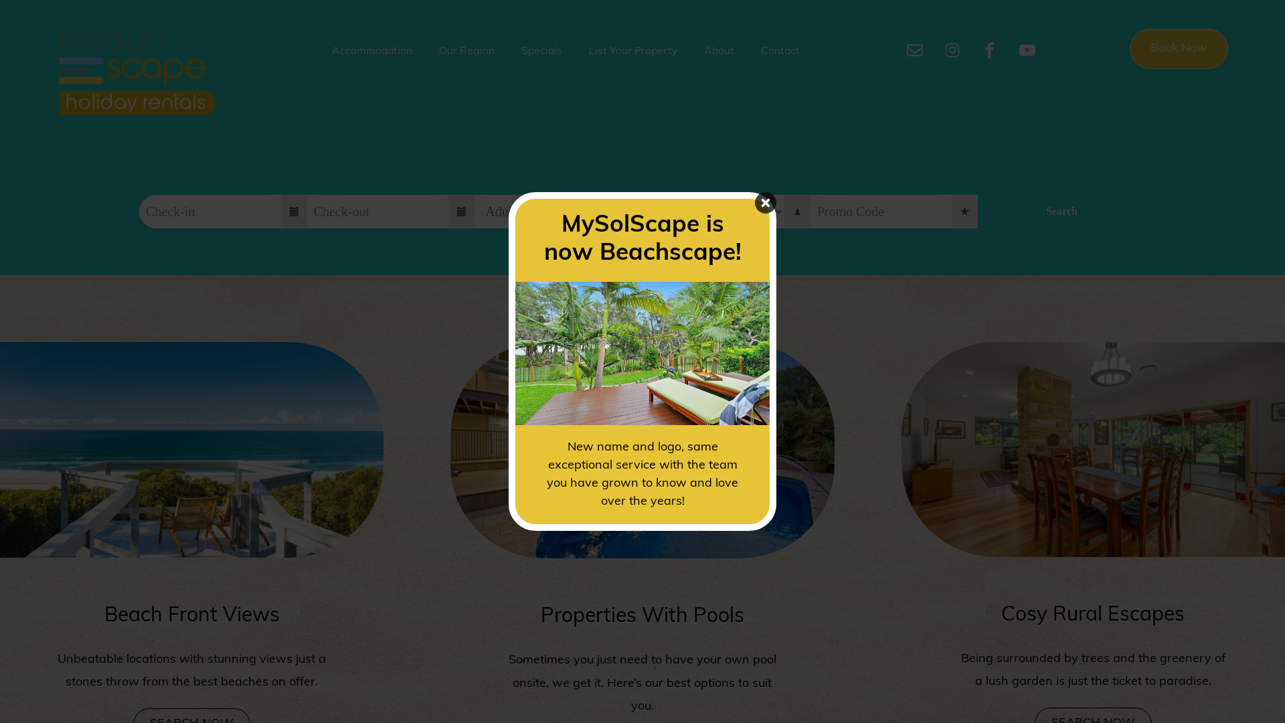 Image resolution: width=1285 pixels, height=723 pixels. Describe the element at coordinates (1170, 49) in the screenshot. I see `Book Now` at that location.